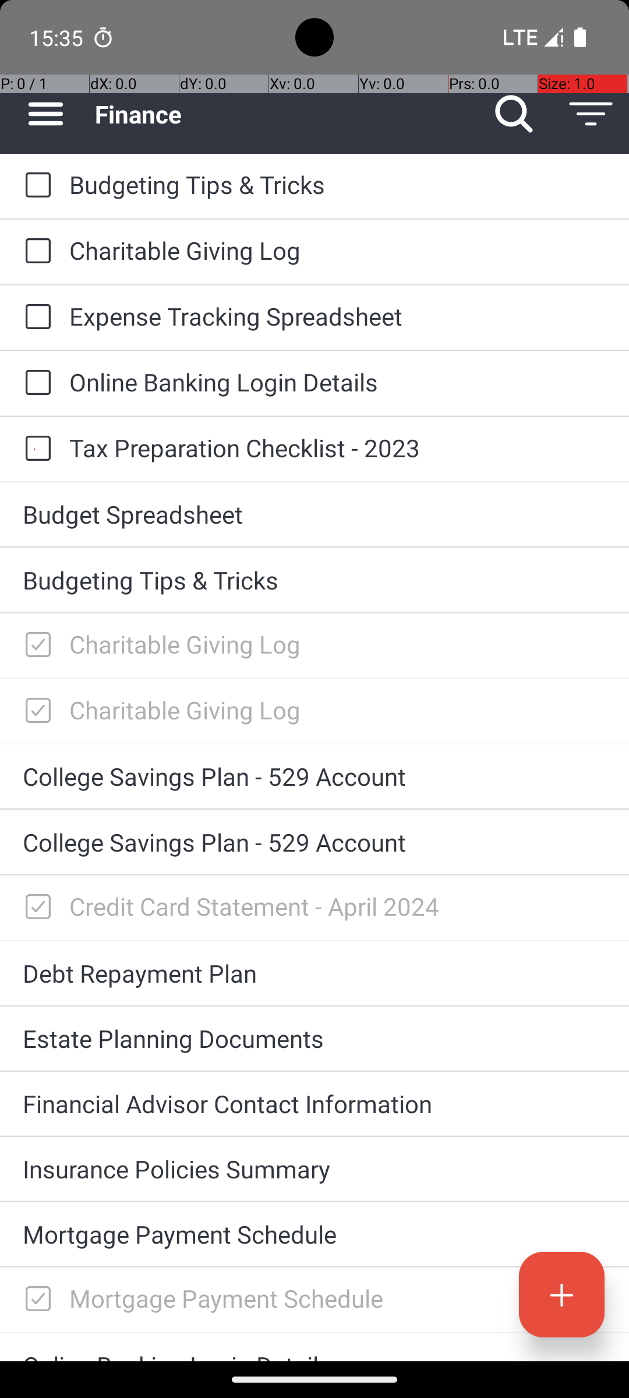 The width and height of the screenshot is (629, 1398). I want to click on Budgeting Tips & Tricks, so click(338, 184).